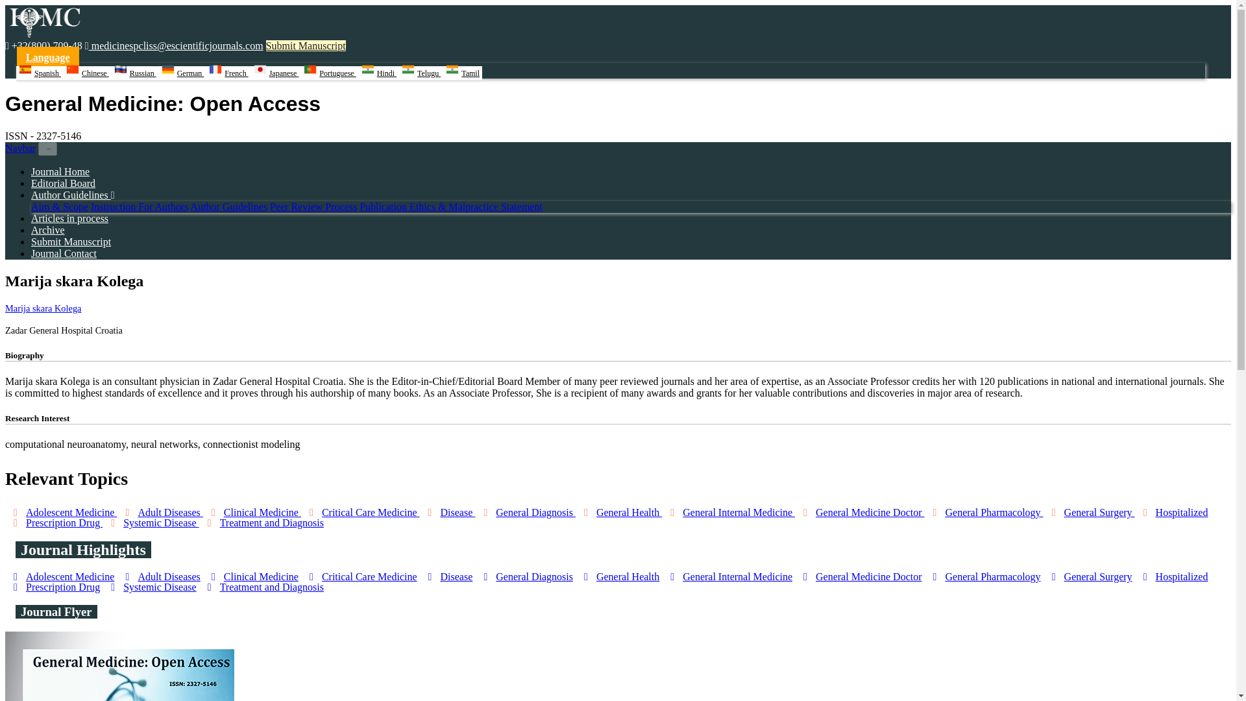  What do you see at coordinates (618, 512) in the screenshot?
I see `General Health` at bounding box center [618, 512].